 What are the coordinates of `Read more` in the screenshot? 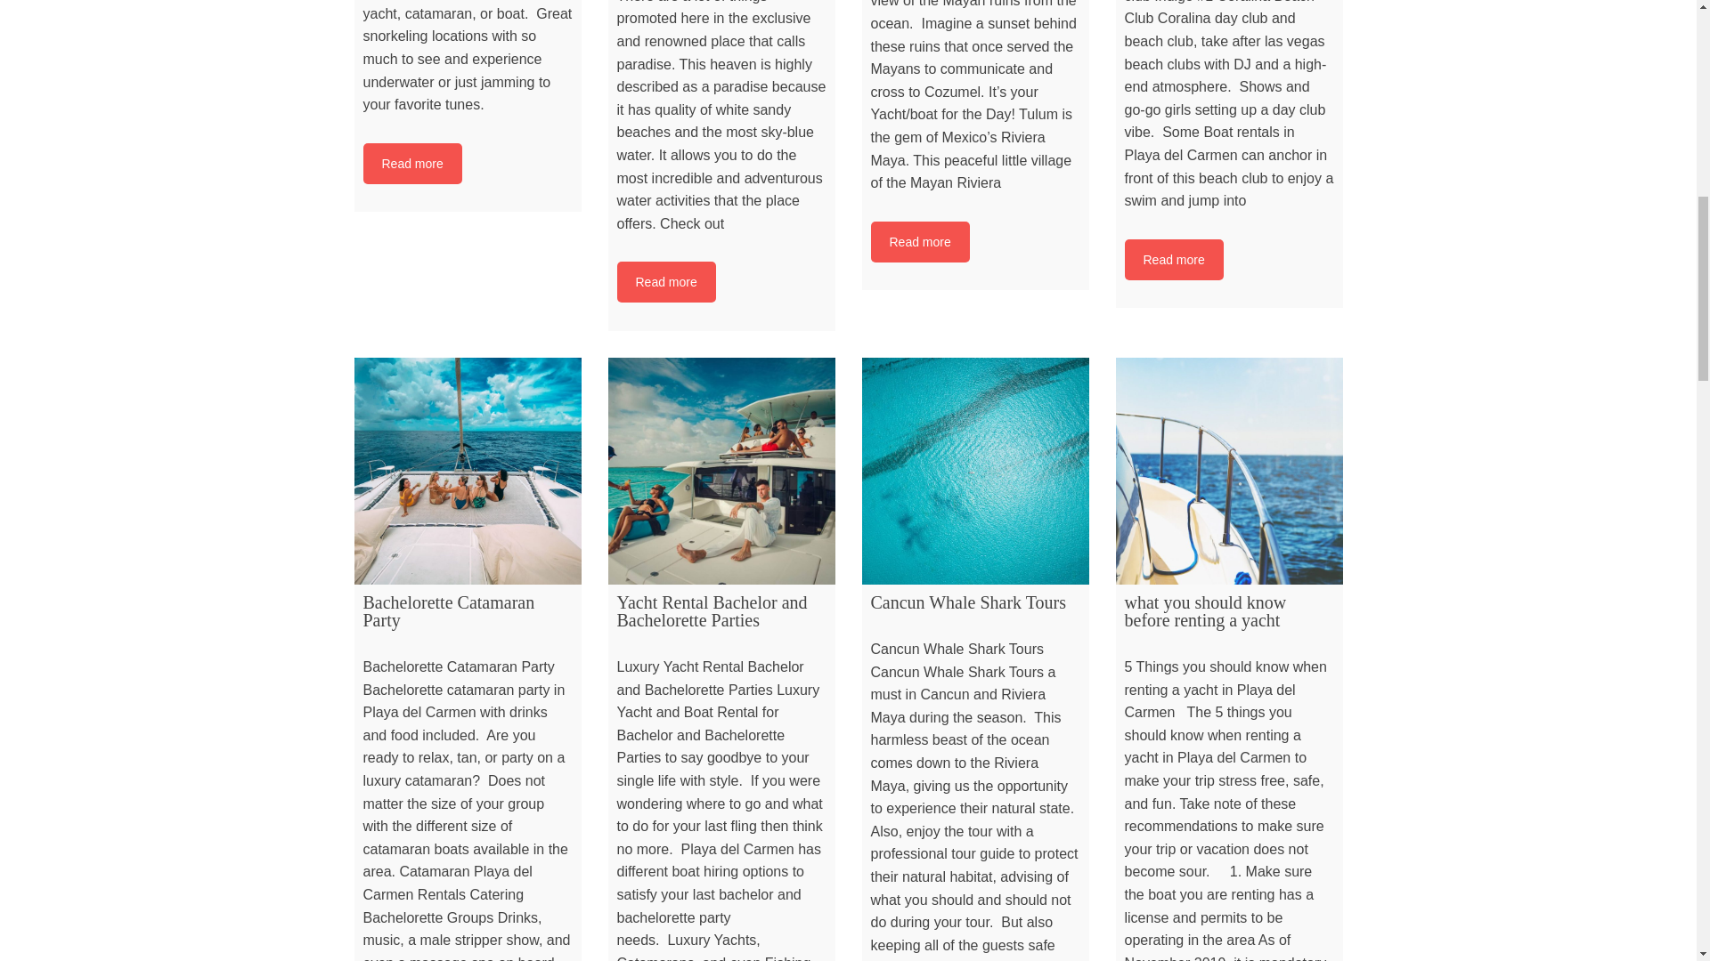 It's located at (1172, 260).